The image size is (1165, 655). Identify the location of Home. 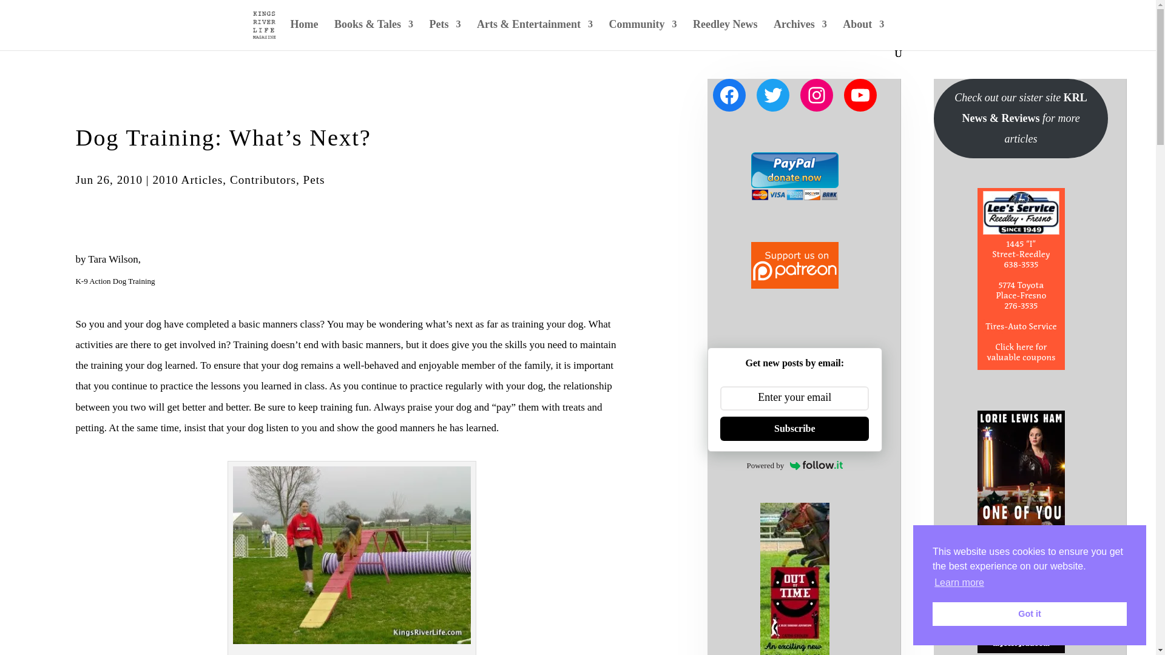
(304, 34).